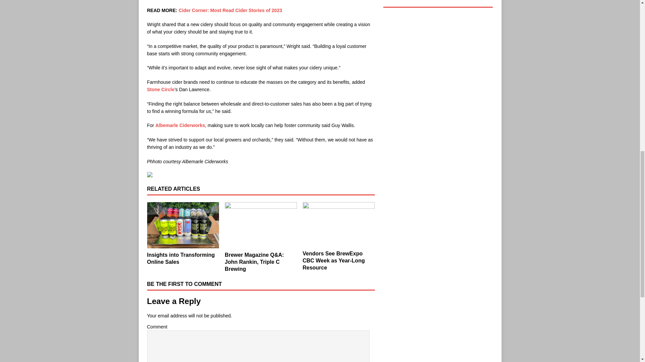  Describe the element at coordinates (230, 10) in the screenshot. I see `Cider Corner: Most Read Cider Stories of 2023` at that location.